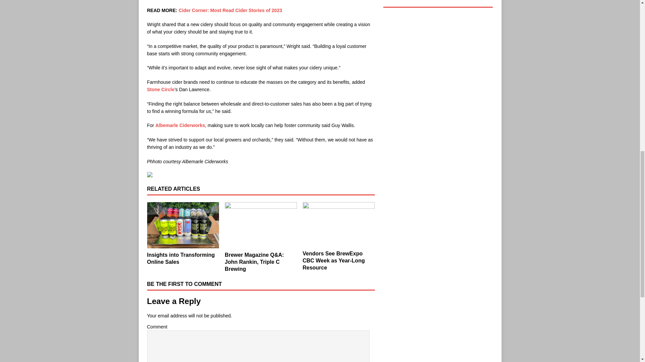  Describe the element at coordinates (230, 10) in the screenshot. I see `Cider Corner: Most Read Cider Stories of 2023` at that location.